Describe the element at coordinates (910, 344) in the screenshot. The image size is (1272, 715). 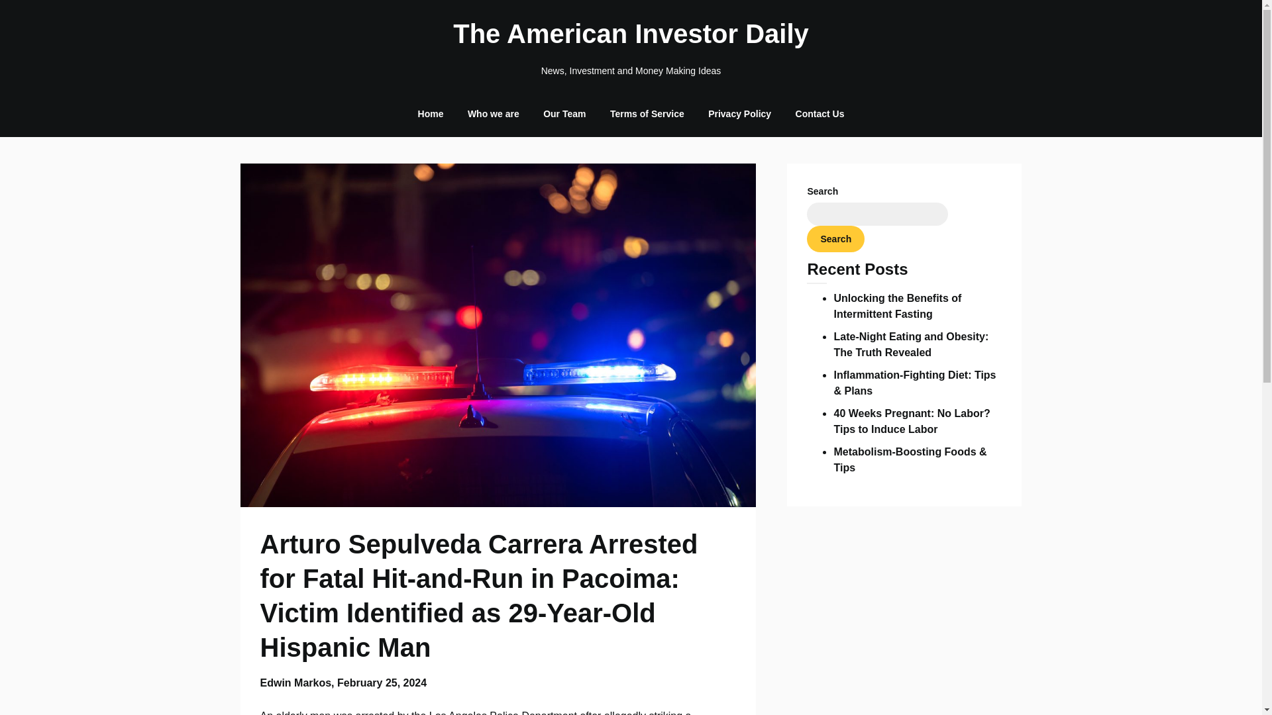
I see `Late-Night Eating and Obesity: The Truth Revealed` at that location.